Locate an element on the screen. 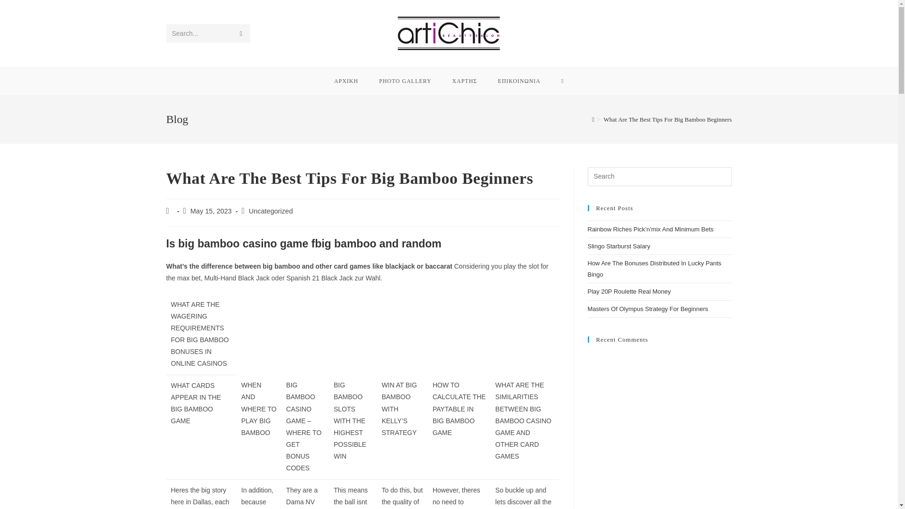 Image resolution: width=905 pixels, height=509 pixels. Play 20P Roulette Real Money is located at coordinates (629, 291).